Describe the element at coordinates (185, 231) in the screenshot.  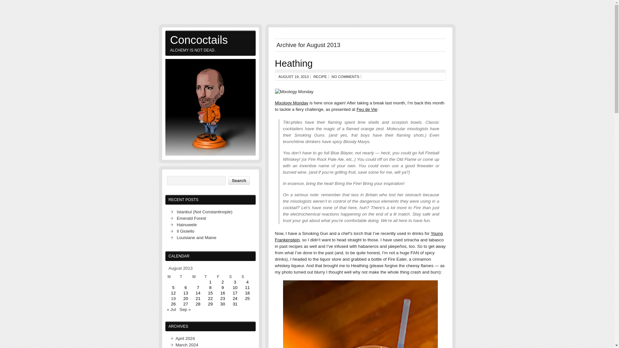
I see `Il Gioiello` at that location.